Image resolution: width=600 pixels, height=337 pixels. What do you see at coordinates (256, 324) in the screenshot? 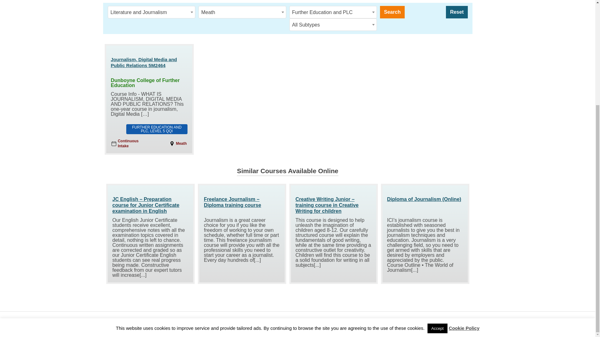
I see `Upcoming Courses` at bounding box center [256, 324].